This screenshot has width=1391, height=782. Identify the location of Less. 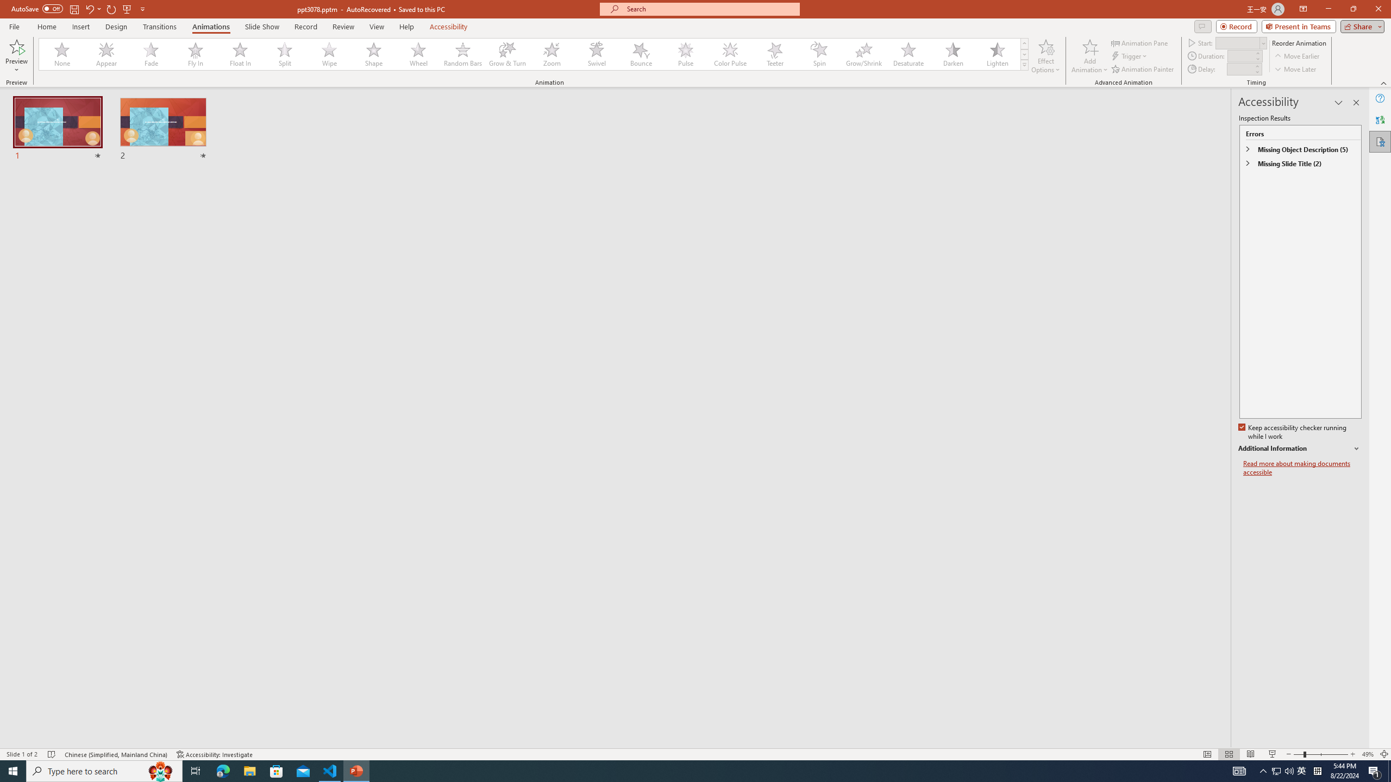
(1256, 72).